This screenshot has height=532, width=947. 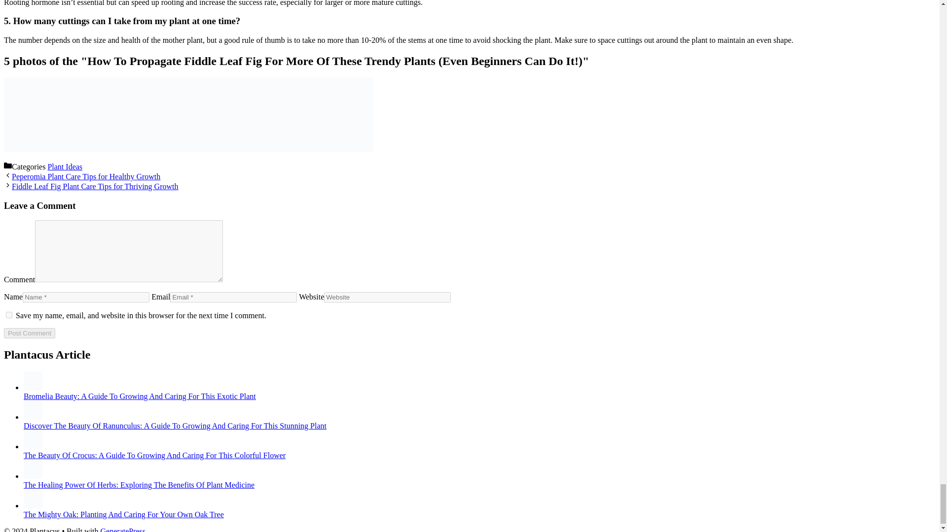 What do you see at coordinates (29, 333) in the screenshot?
I see `Post Comment` at bounding box center [29, 333].